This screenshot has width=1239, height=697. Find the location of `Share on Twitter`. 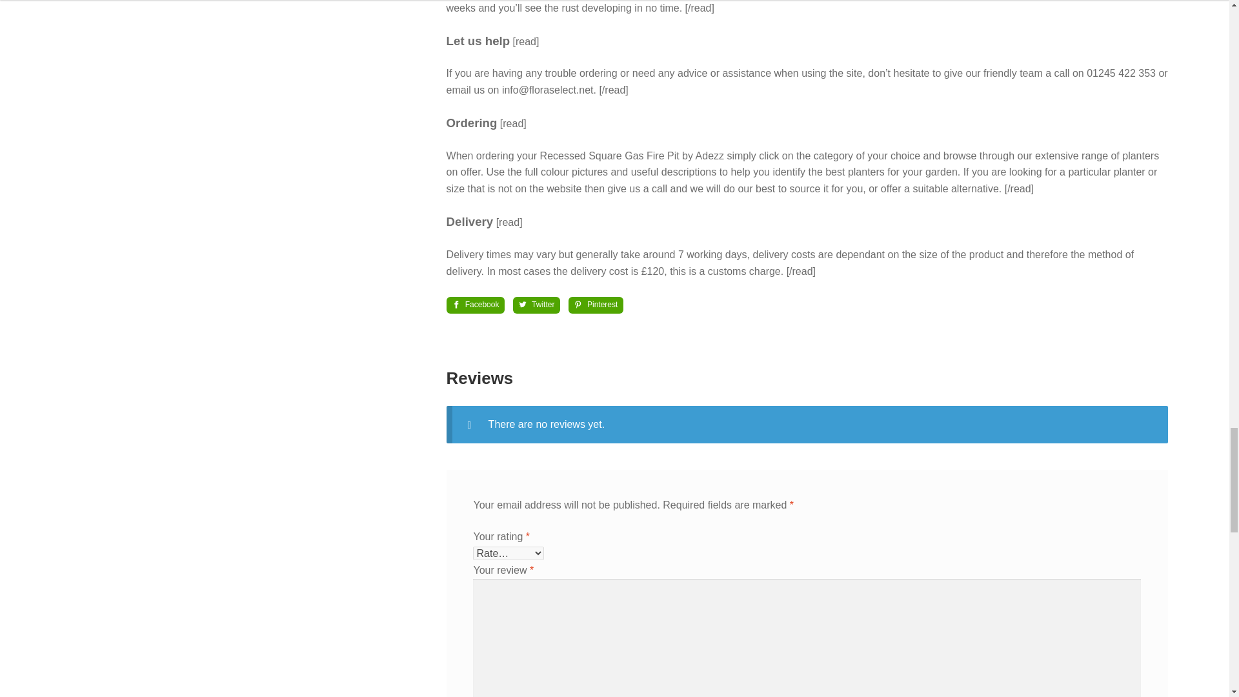

Share on Twitter is located at coordinates (536, 305).